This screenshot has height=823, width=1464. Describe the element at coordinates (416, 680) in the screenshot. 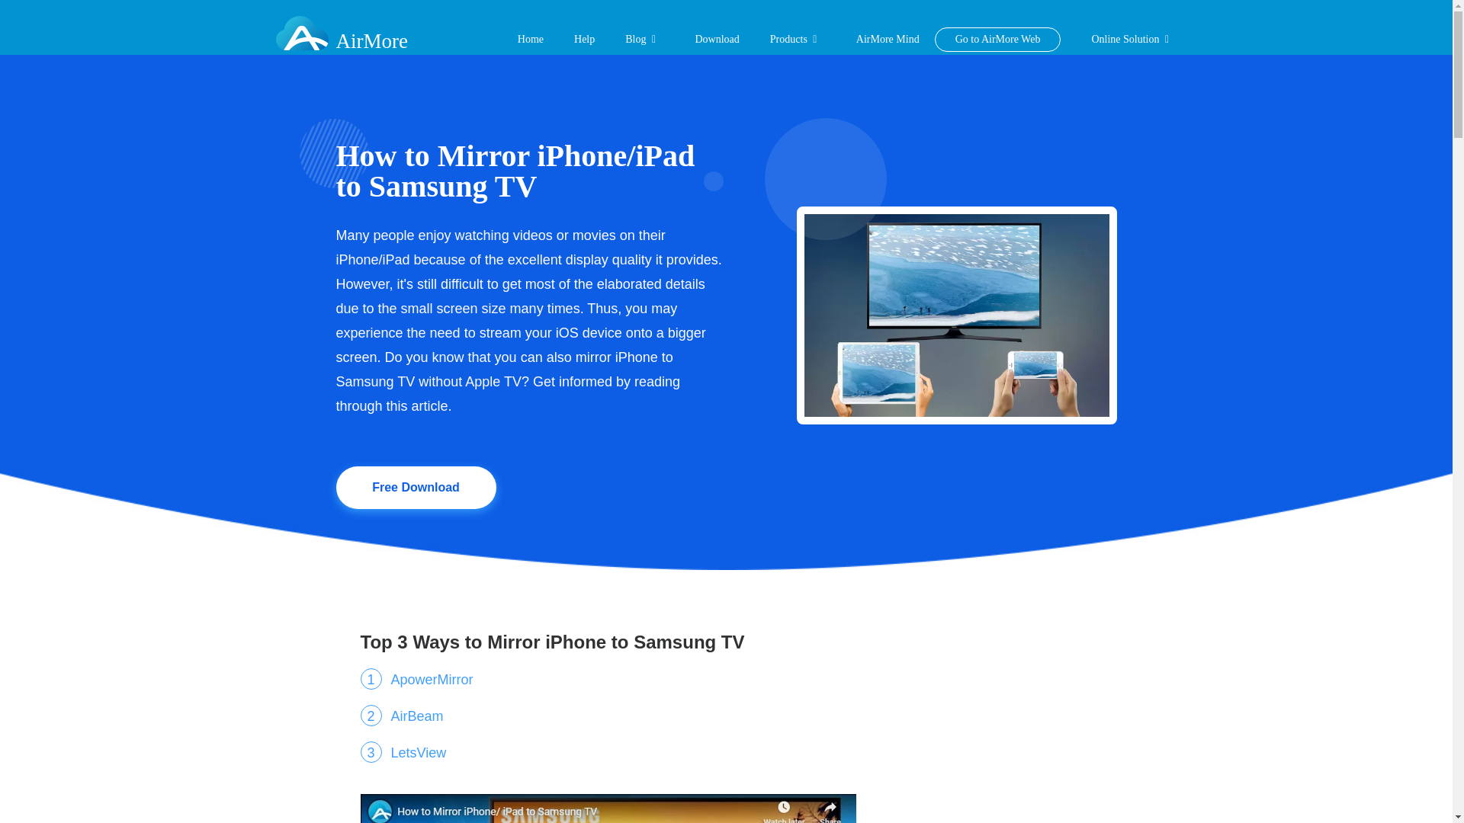

I see `ApowerMirror` at that location.